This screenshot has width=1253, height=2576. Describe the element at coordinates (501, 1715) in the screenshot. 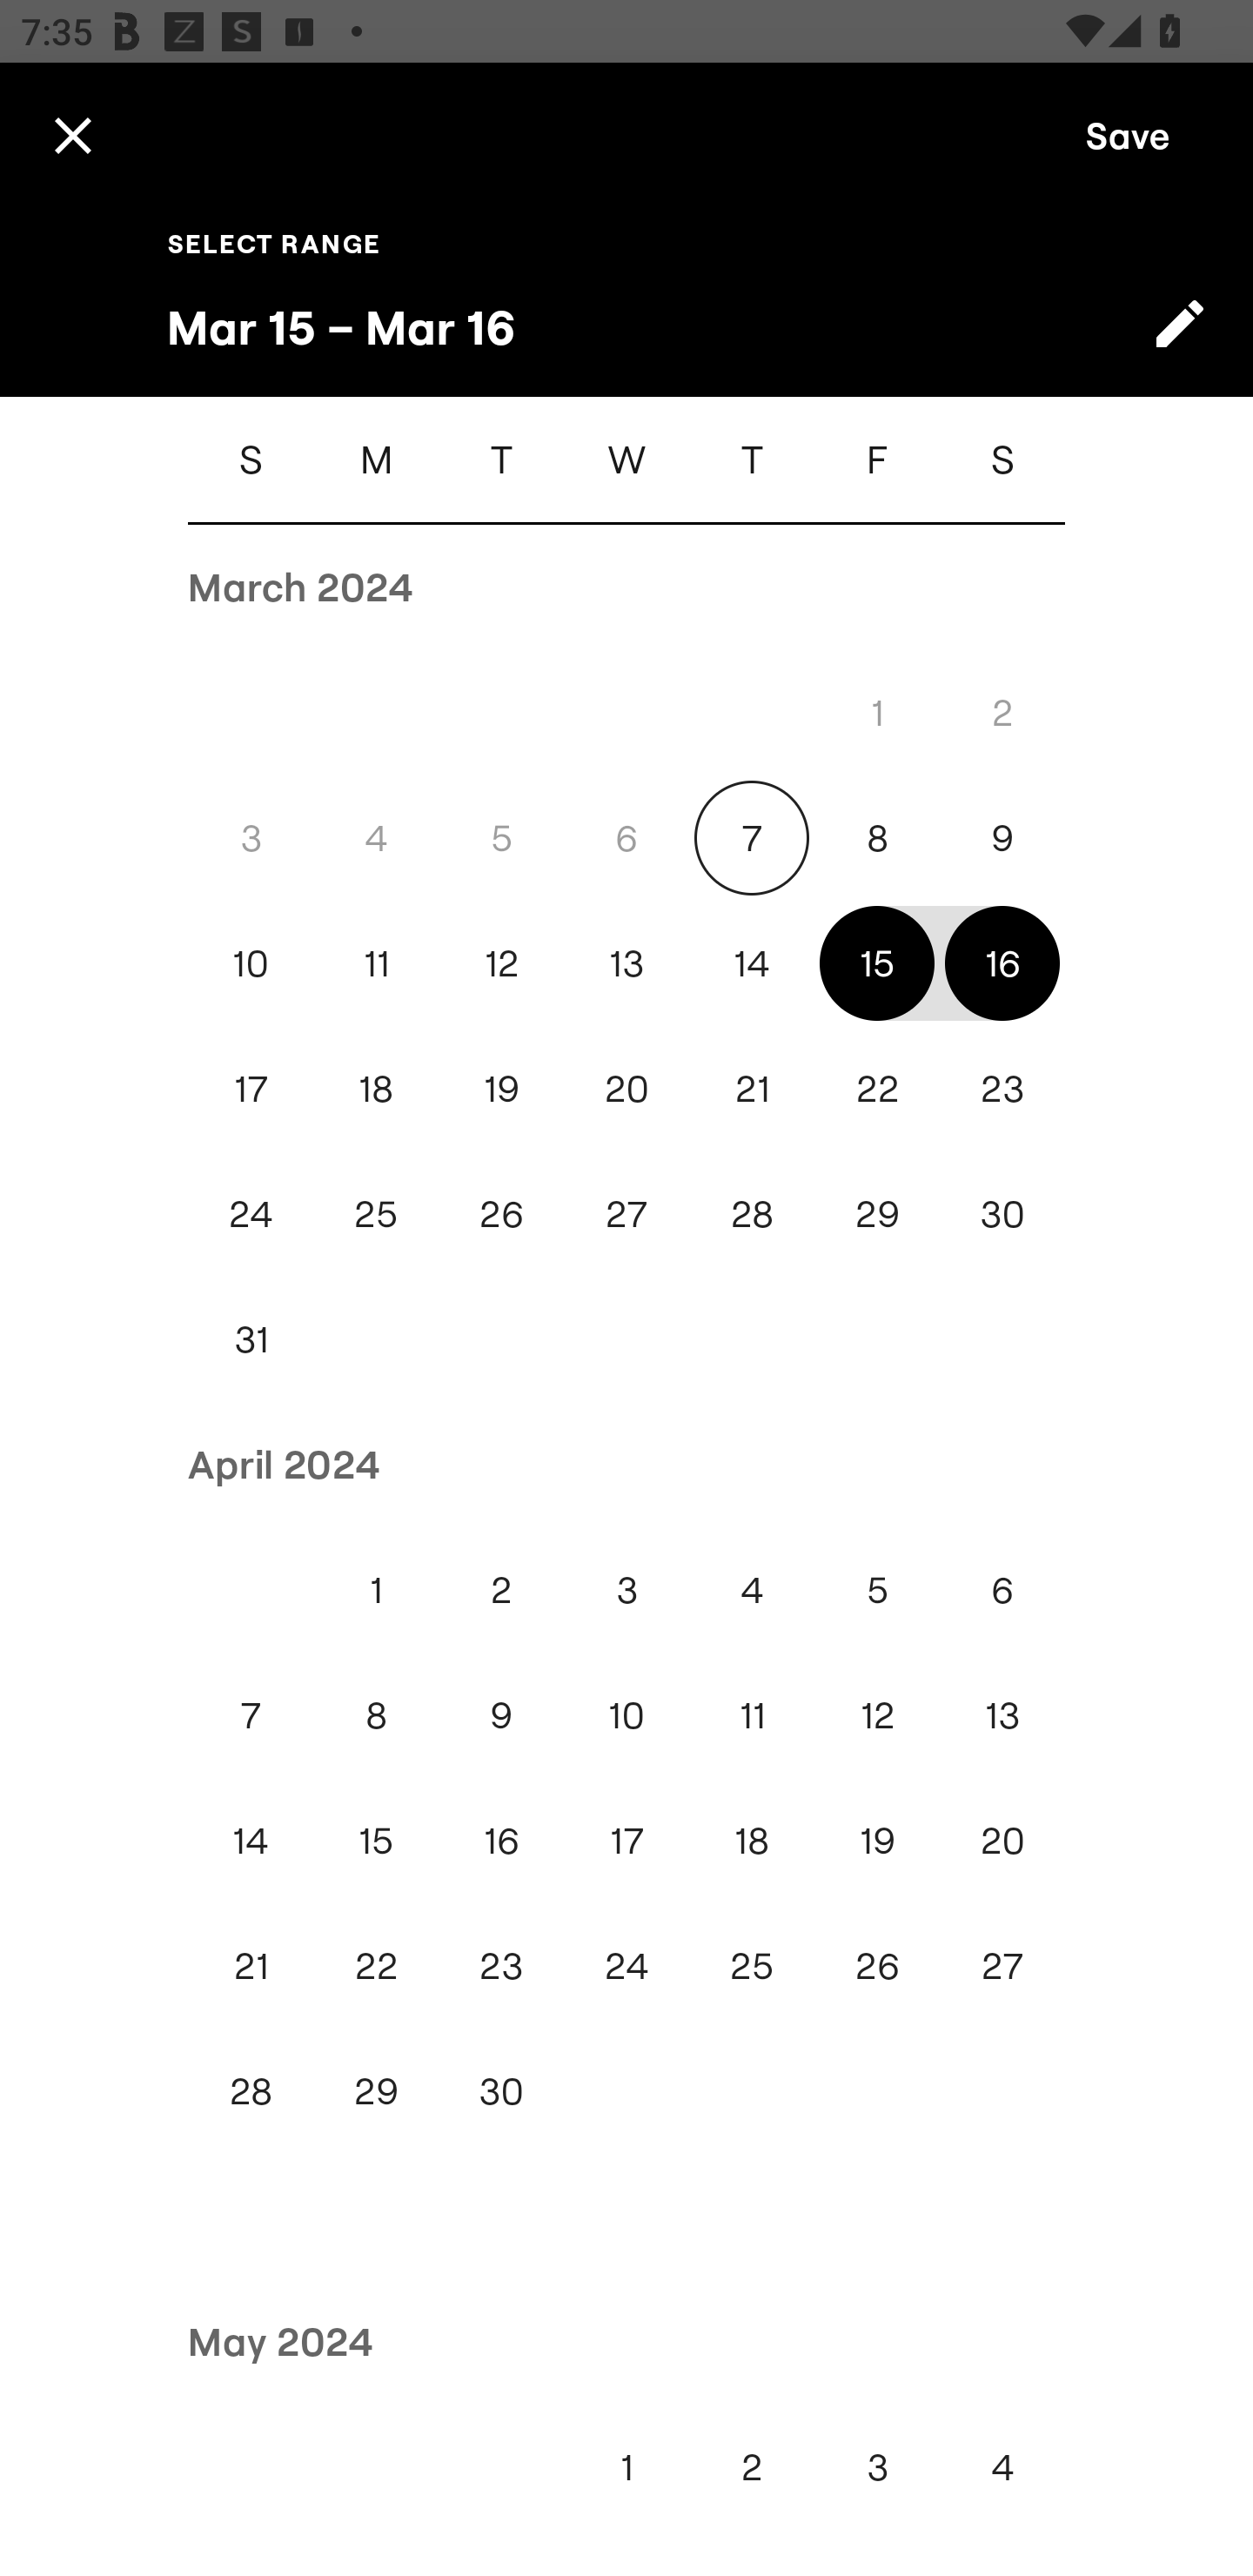

I see `9 Tue, Apr 9` at that location.